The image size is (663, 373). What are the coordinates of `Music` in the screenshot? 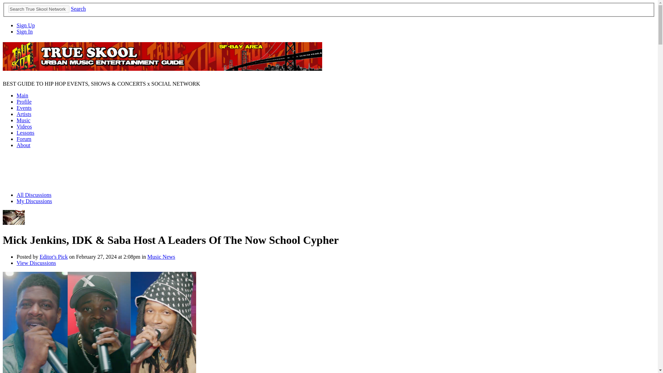 It's located at (23, 120).